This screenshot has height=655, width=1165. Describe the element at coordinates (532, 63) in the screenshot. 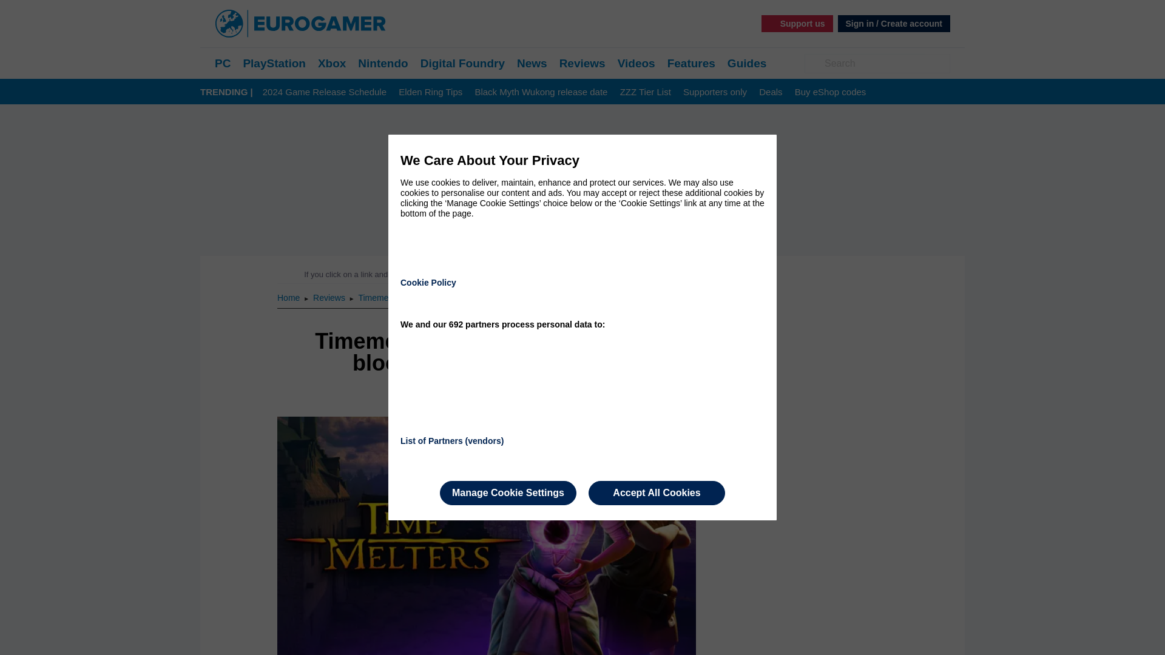

I see `News` at that location.